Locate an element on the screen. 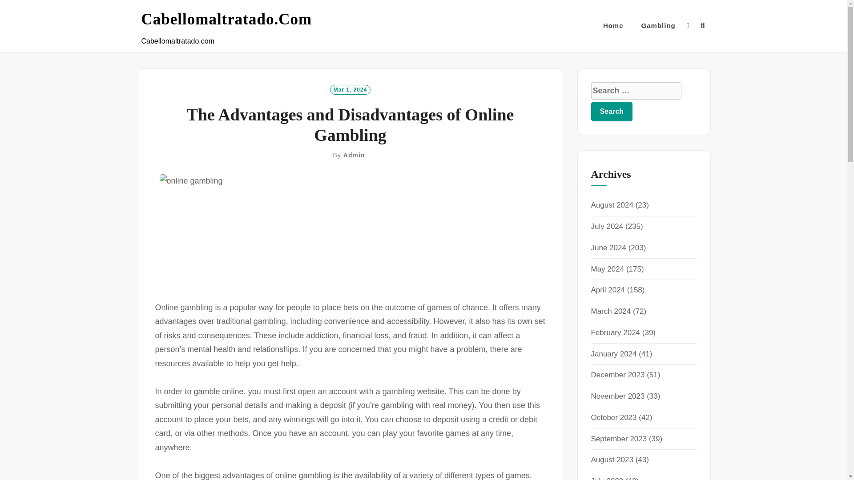 The height and width of the screenshot is (480, 854). Mar 1, 2024 is located at coordinates (350, 89).